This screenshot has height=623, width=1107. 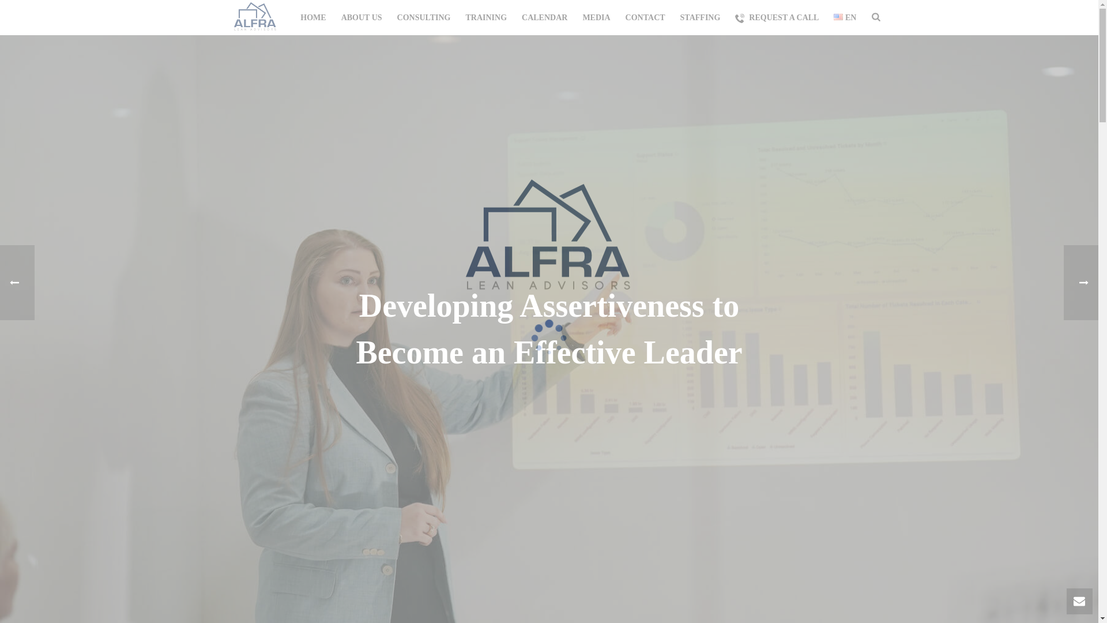 I want to click on EN, so click(x=838, y=16).